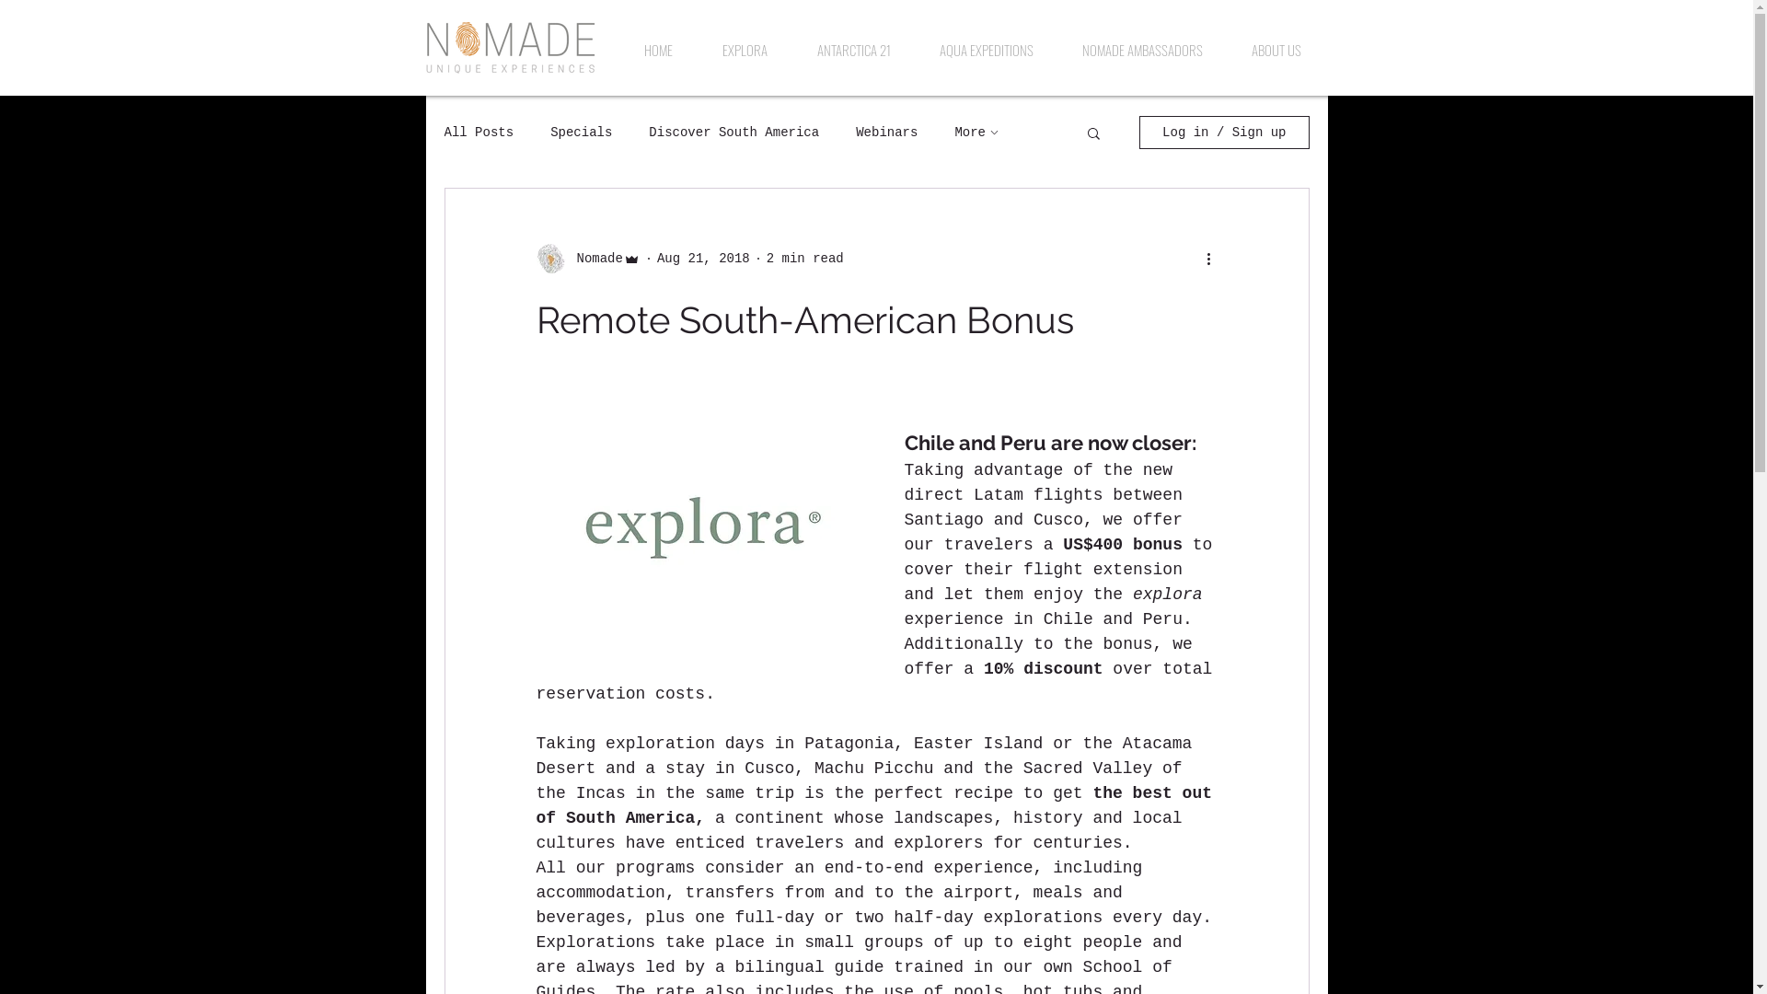  I want to click on AQUA EXPEDITIONS, so click(987, 50).